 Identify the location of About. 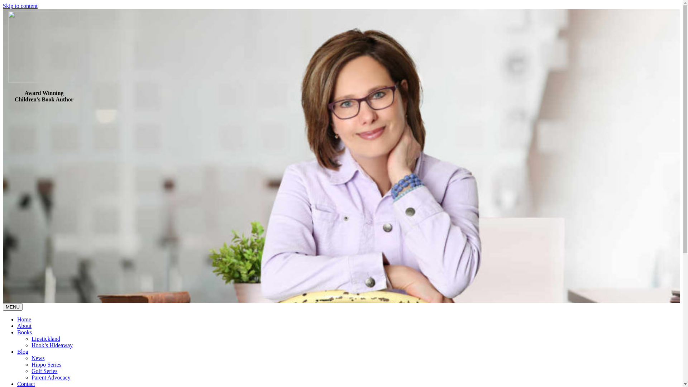
(24, 326).